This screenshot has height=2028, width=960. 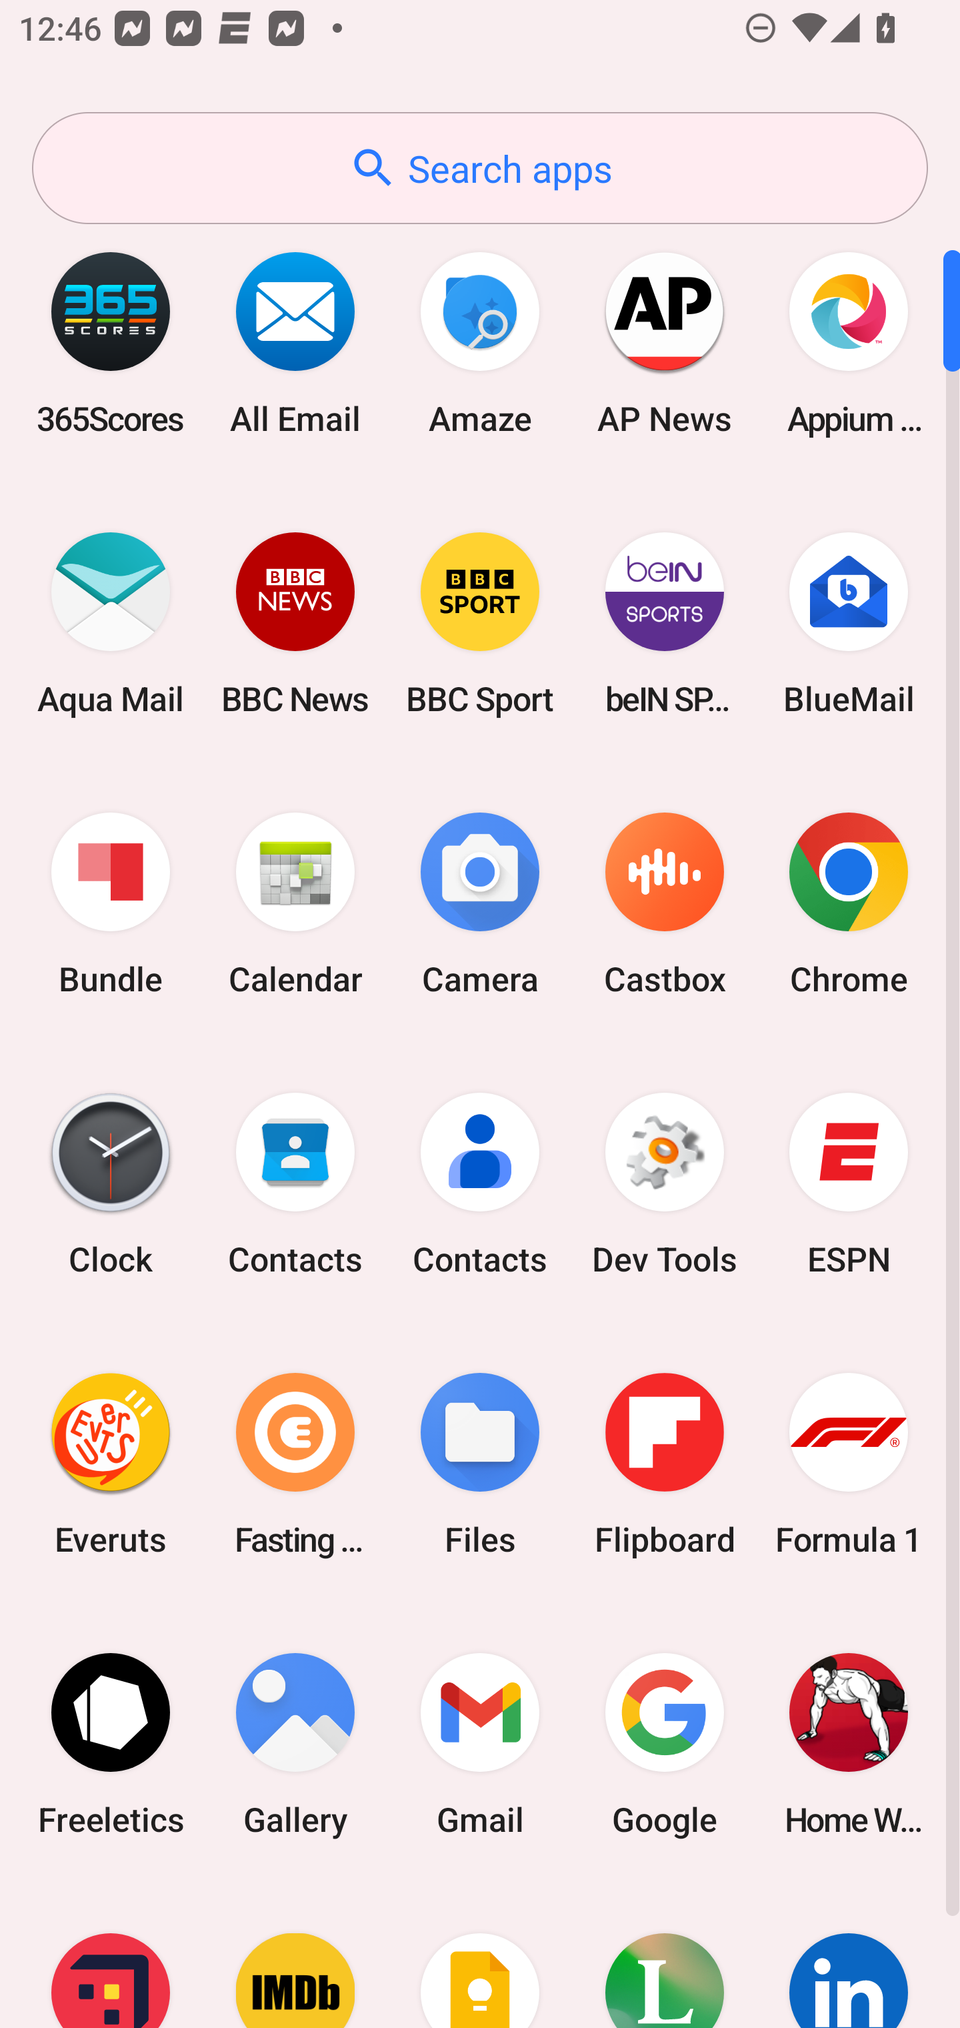 I want to click on Appium Settings, so click(x=849, y=343).